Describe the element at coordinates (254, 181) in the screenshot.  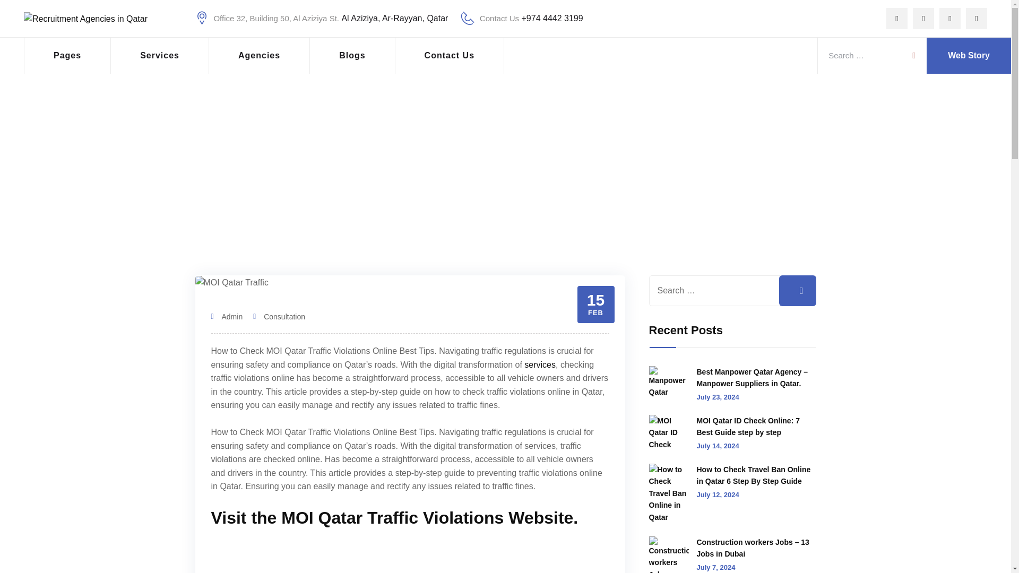
I see `Recruitment Agencies in Qatar` at that location.